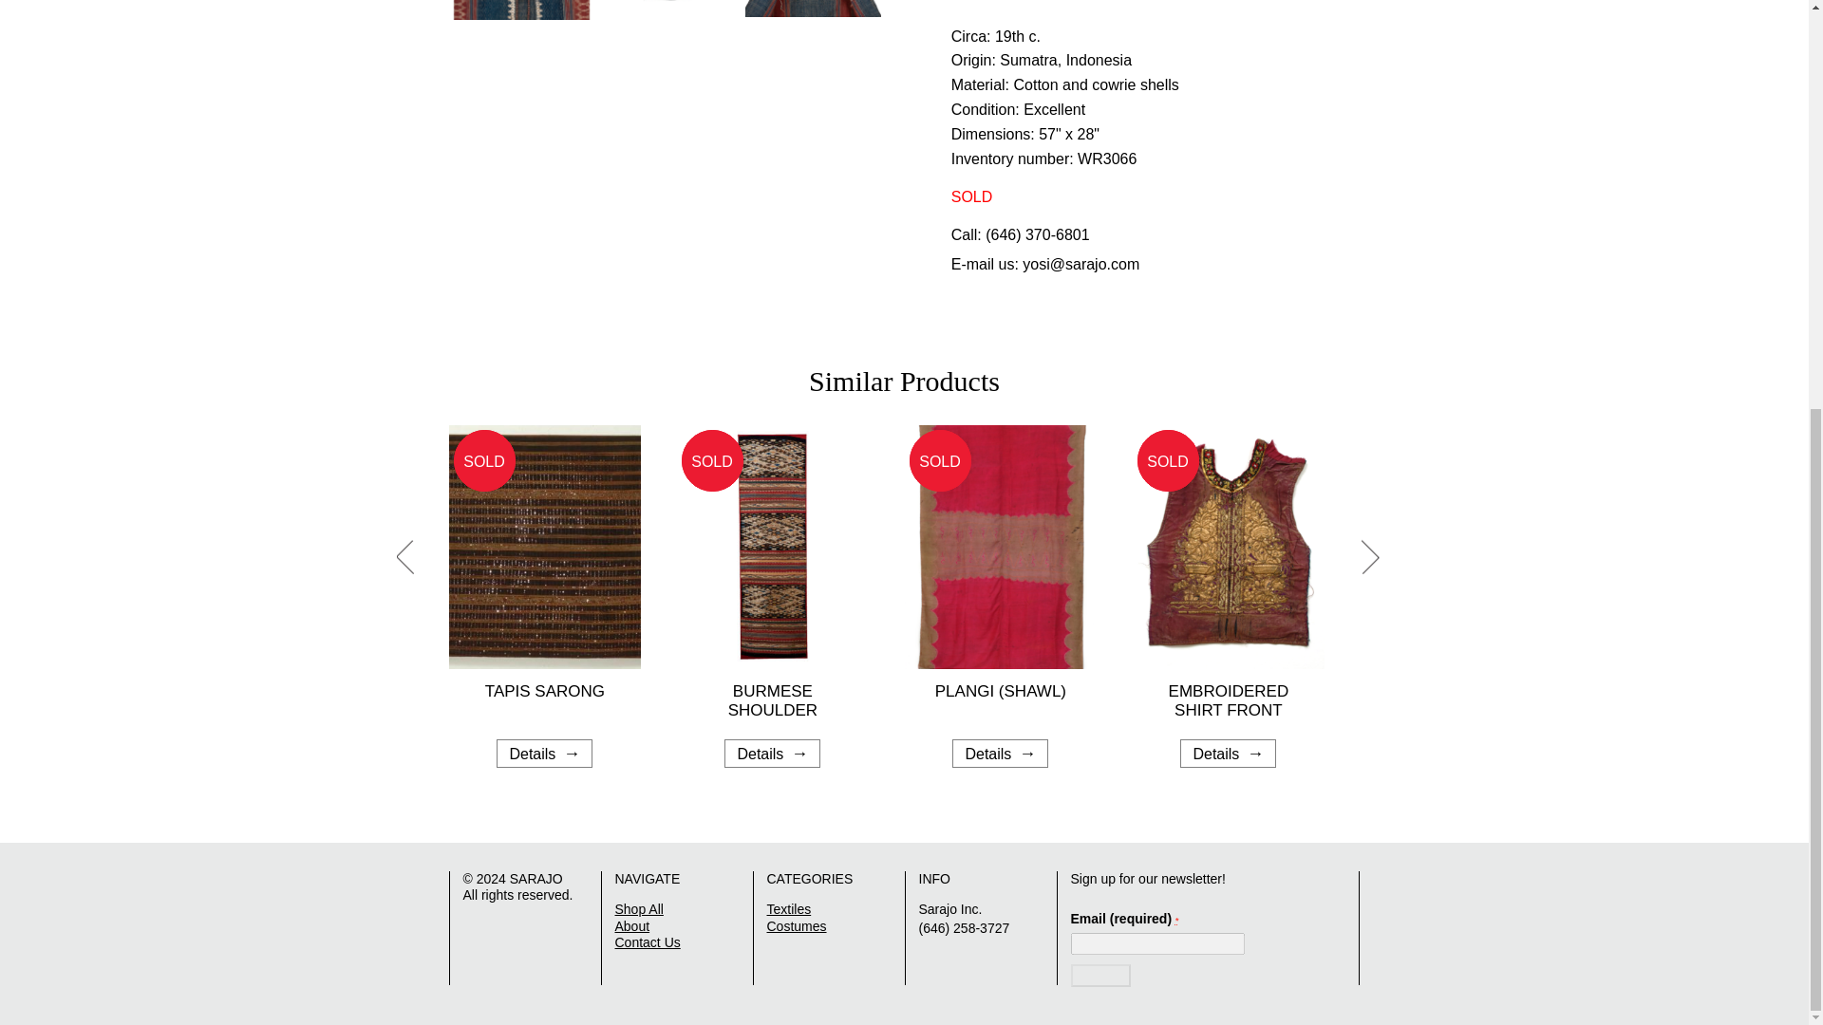  Describe the element at coordinates (667, 7) in the screenshot. I see `WR3066-4-2` at that location.